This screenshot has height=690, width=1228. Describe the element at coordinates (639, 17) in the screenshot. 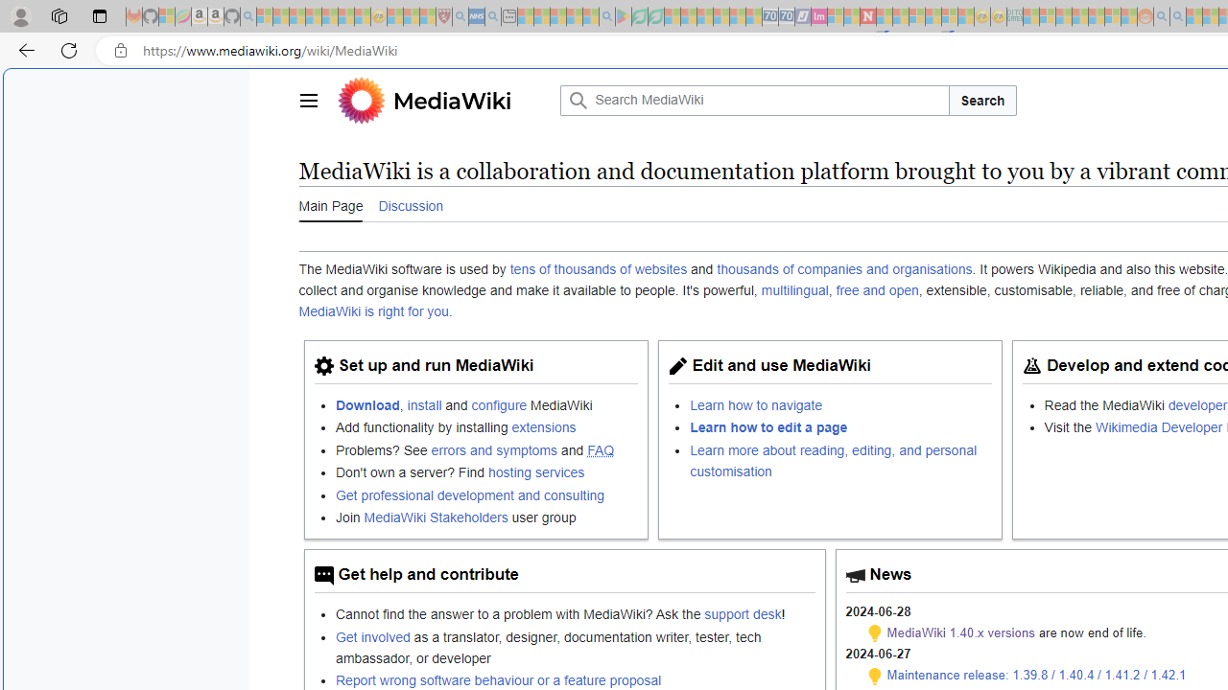

I see `Terms of Use Agreement - Sleeping` at that location.